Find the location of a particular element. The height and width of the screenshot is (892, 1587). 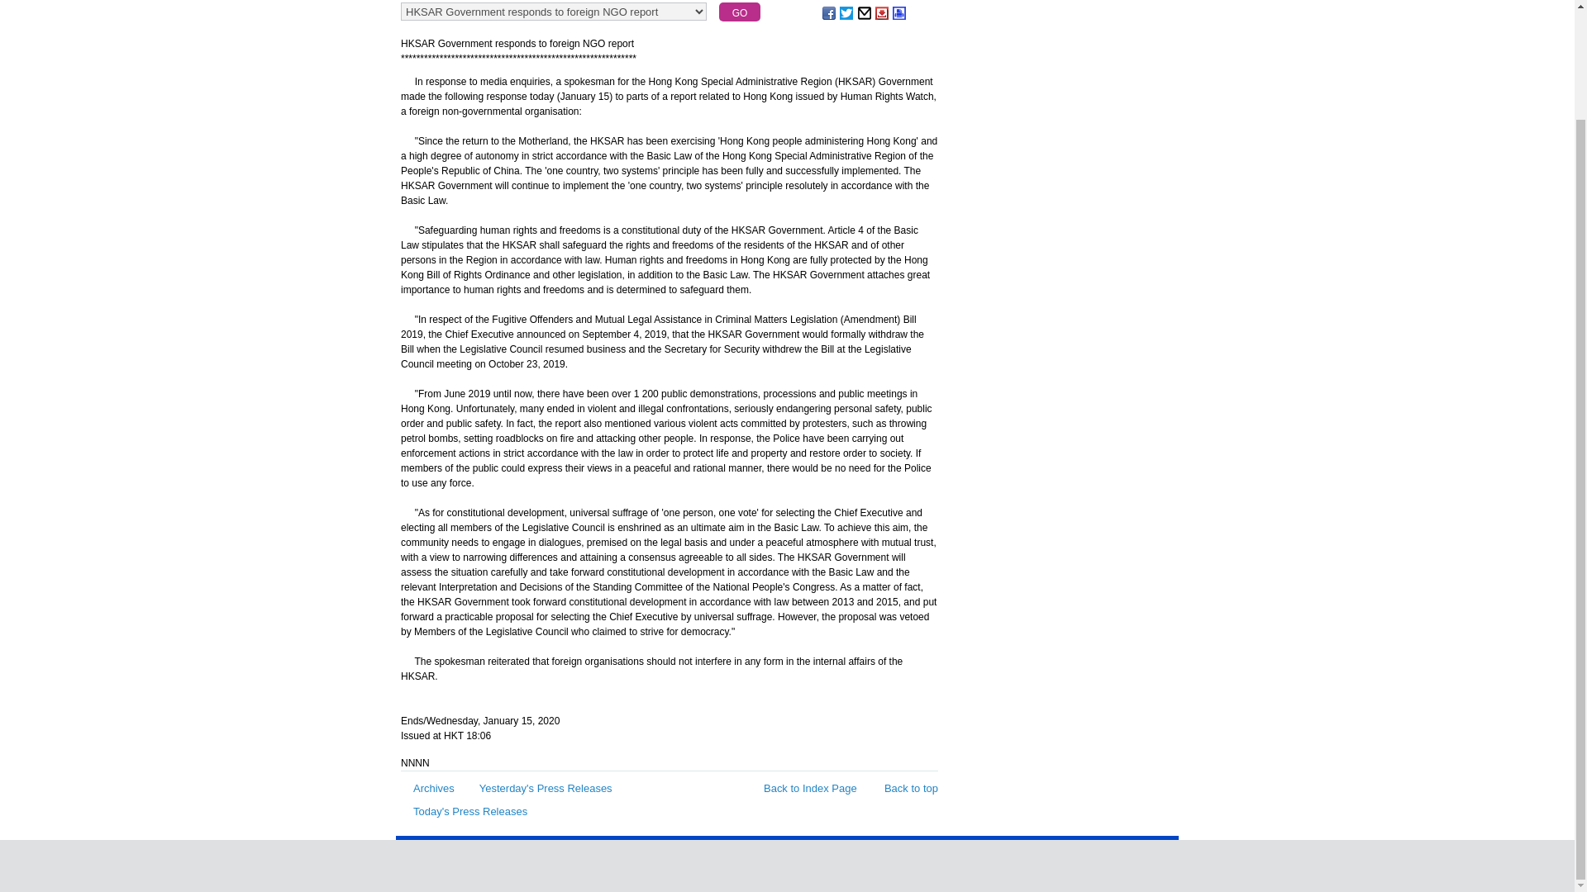

Print is located at coordinates (899, 12).